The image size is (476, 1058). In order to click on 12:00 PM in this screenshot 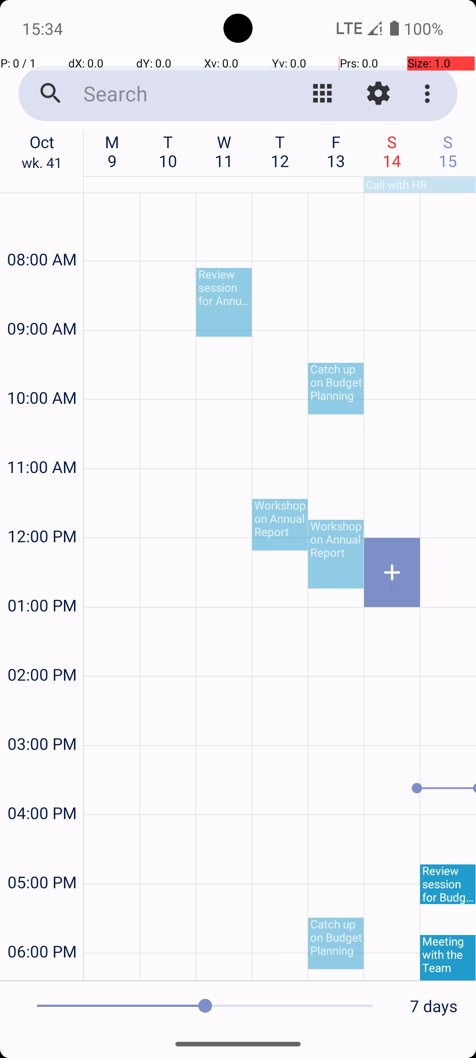, I will do `click(42, 512)`.